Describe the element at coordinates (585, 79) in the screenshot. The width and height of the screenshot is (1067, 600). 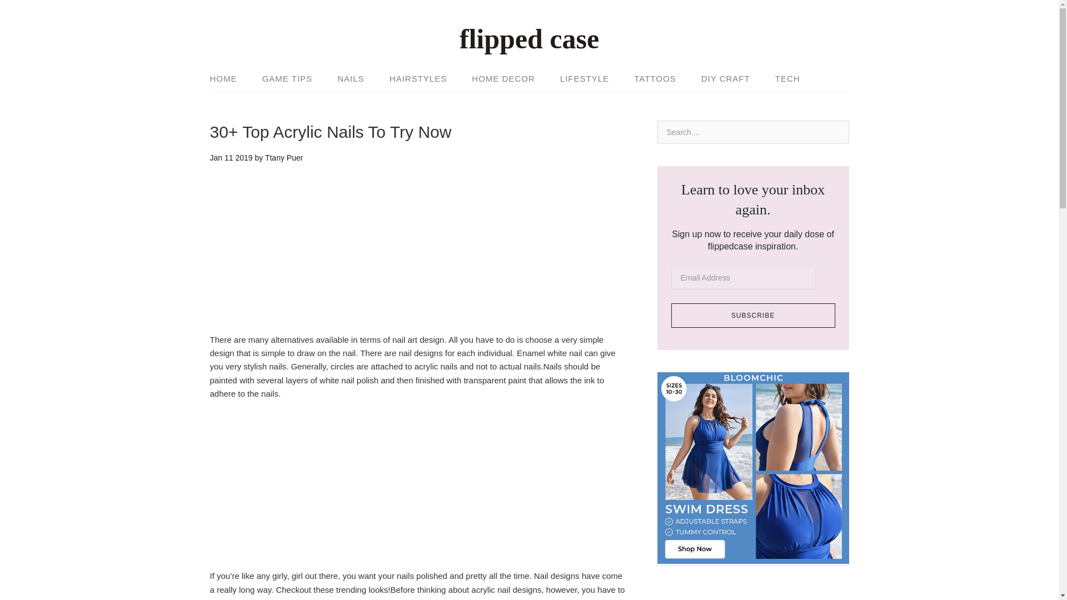
I see `LIFESTYLE` at that location.